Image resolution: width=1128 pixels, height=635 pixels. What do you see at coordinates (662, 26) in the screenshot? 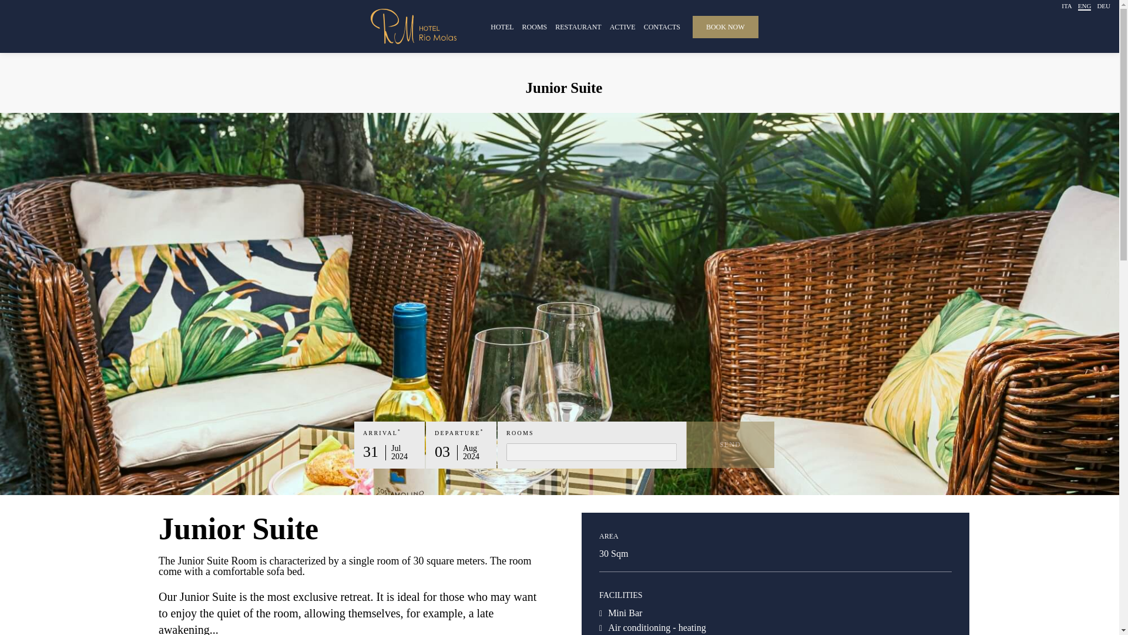
I see `CONTACTS` at bounding box center [662, 26].